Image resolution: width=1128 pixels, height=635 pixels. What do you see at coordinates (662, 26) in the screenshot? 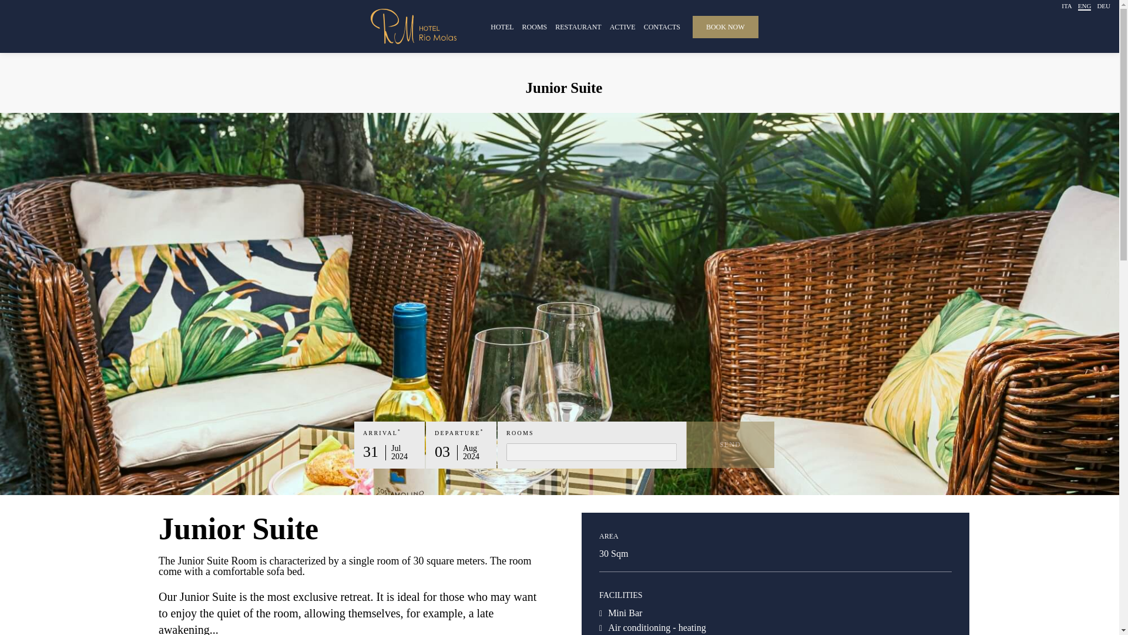
I see `CONTACTS` at bounding box center [662, 26].